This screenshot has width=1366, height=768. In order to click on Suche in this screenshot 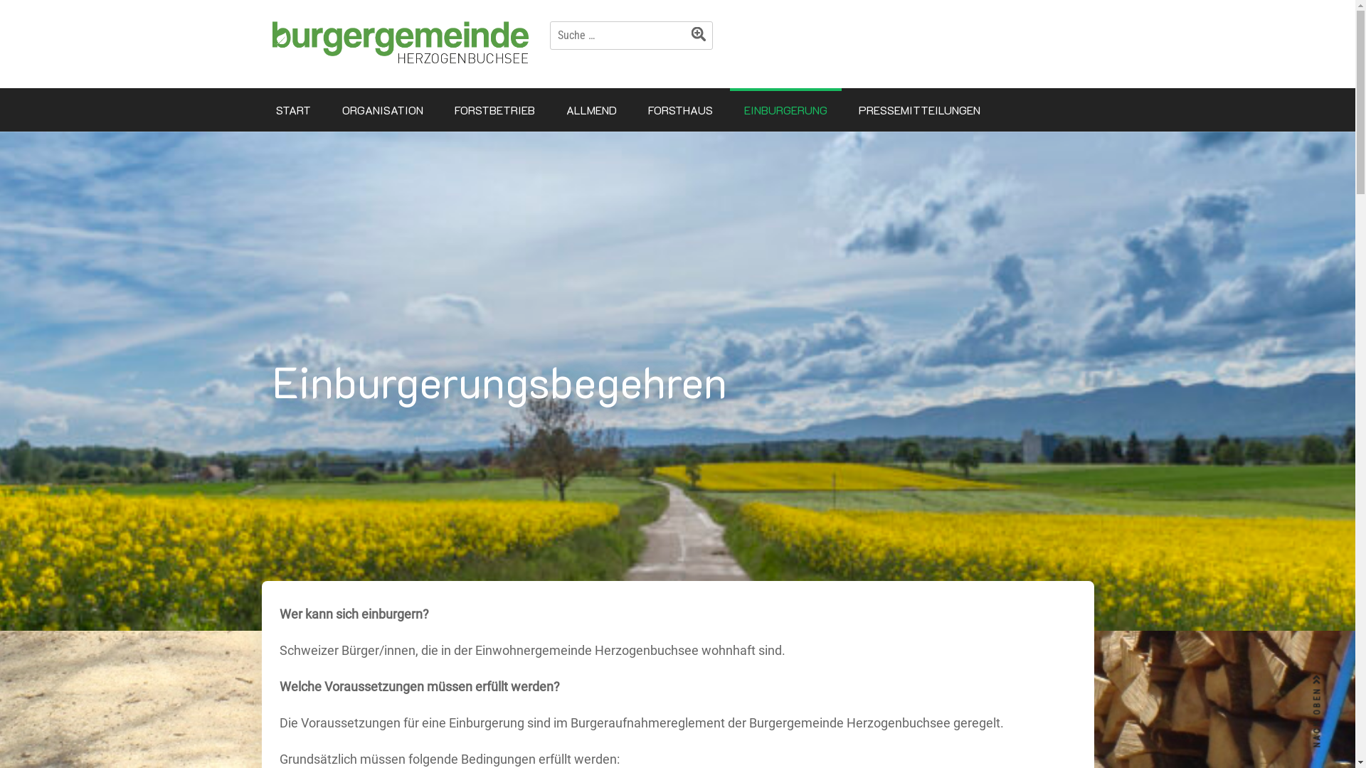, I will do `click(702, 36)`.